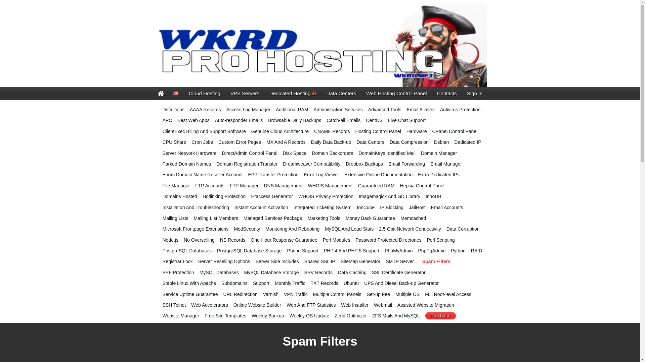  What do you see at coordinates (432, 251) in the screenshot?
I see `PhpPgAdmin` at bounding box center [432, 251].